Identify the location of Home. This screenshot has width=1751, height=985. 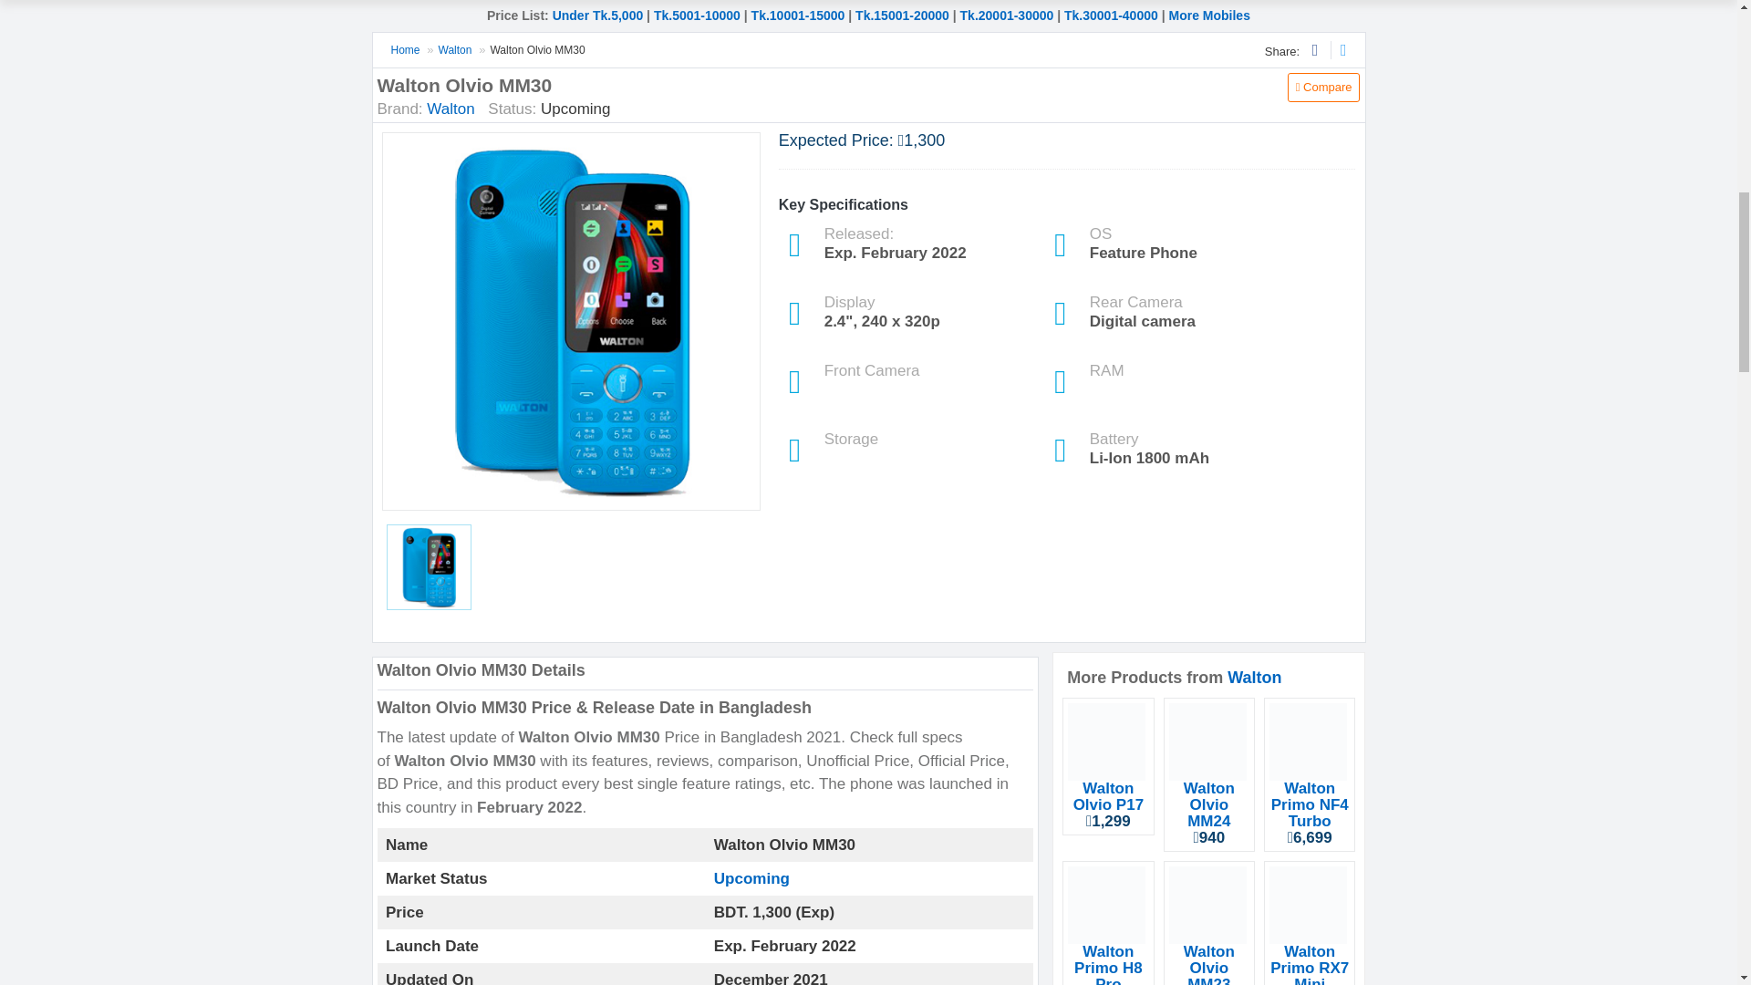
(405, 49).